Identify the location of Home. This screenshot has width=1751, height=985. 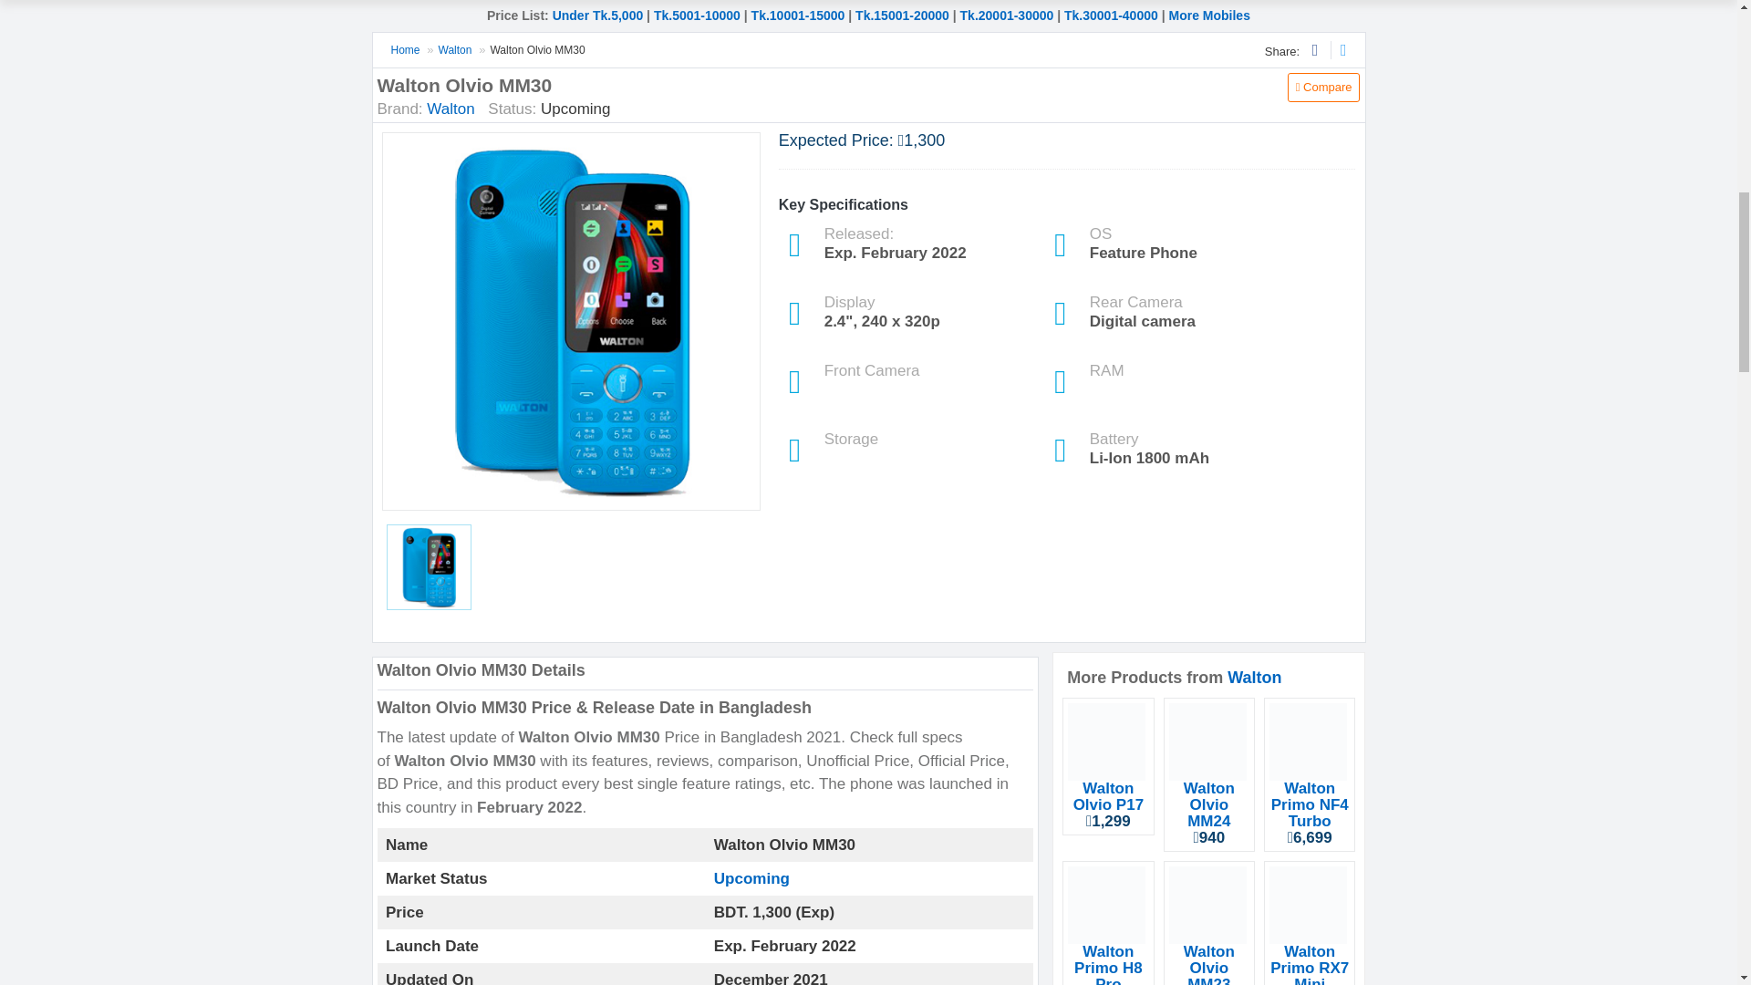
(405, 49).